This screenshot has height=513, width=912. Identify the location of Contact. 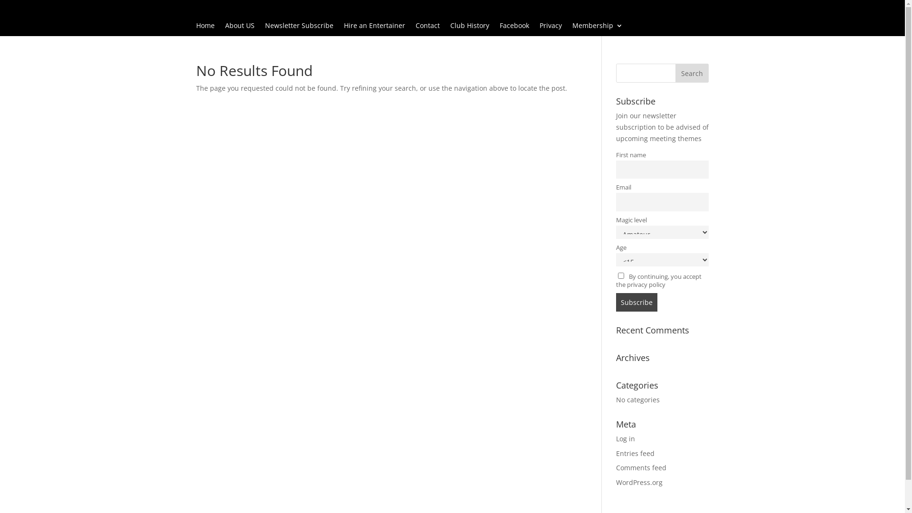
(427, 28).